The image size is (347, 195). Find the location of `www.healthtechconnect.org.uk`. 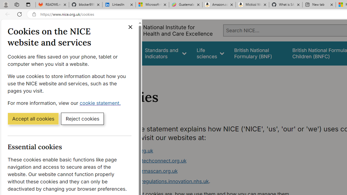

www.healthtechconnect.org.uk is located at coordinates (150, 161).